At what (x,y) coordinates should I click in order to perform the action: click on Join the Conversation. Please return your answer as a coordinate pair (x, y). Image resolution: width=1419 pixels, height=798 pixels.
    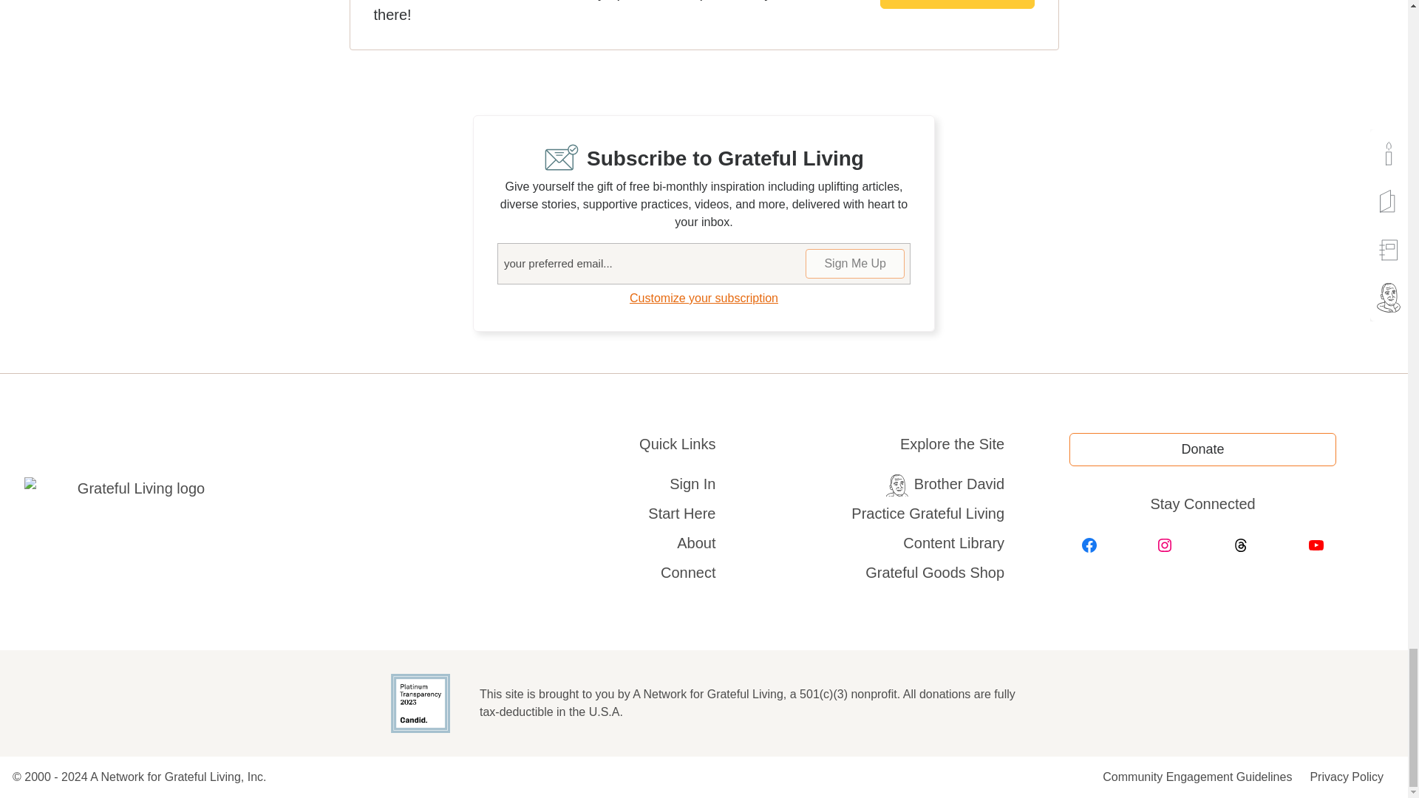
    Looking at the image, I should click on (956, 4).